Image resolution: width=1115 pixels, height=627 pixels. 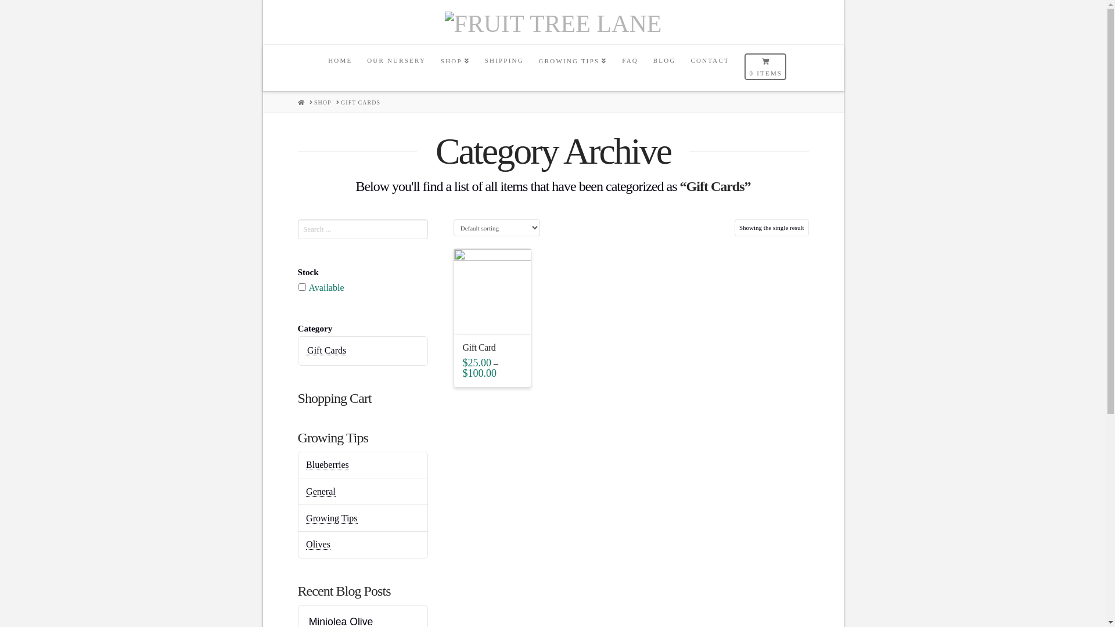 I want to click on Olives, so click(x=318, y=545).